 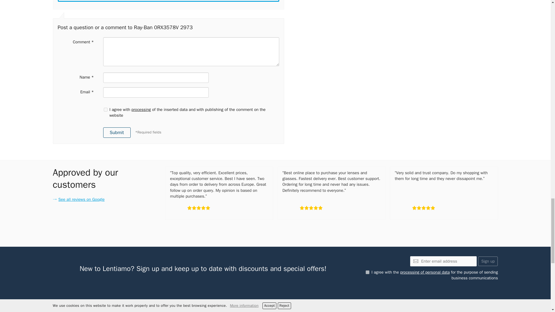 What do you see at coordinates (368, 272) in the screenshot?
I see `1` at bounding box center [368, 272].